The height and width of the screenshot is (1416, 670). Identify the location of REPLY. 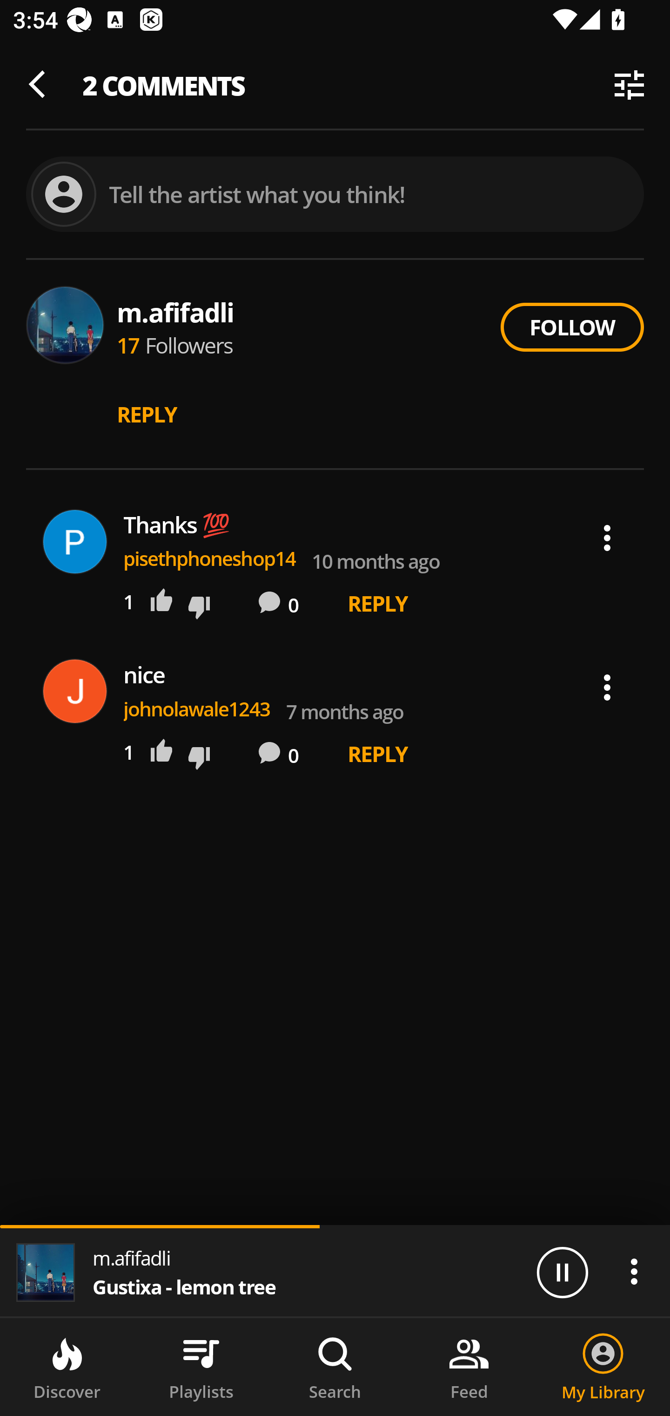
(378, 754).